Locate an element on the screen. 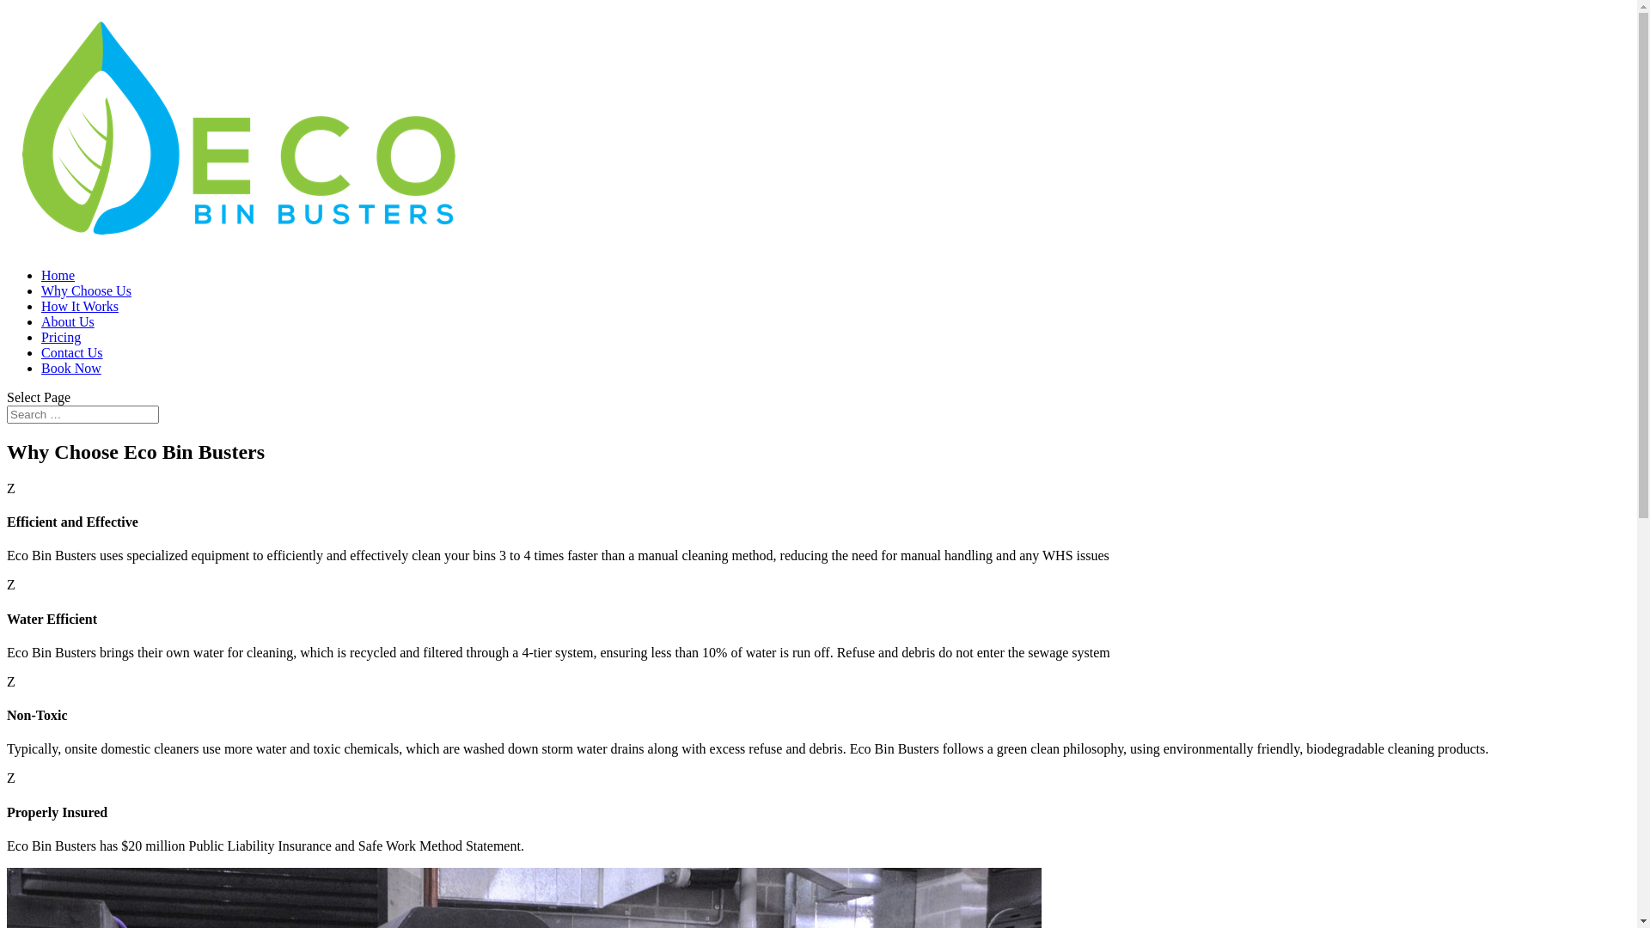 This screenshot has width=1650, height=928. Home is located at coordinates (58, 275).